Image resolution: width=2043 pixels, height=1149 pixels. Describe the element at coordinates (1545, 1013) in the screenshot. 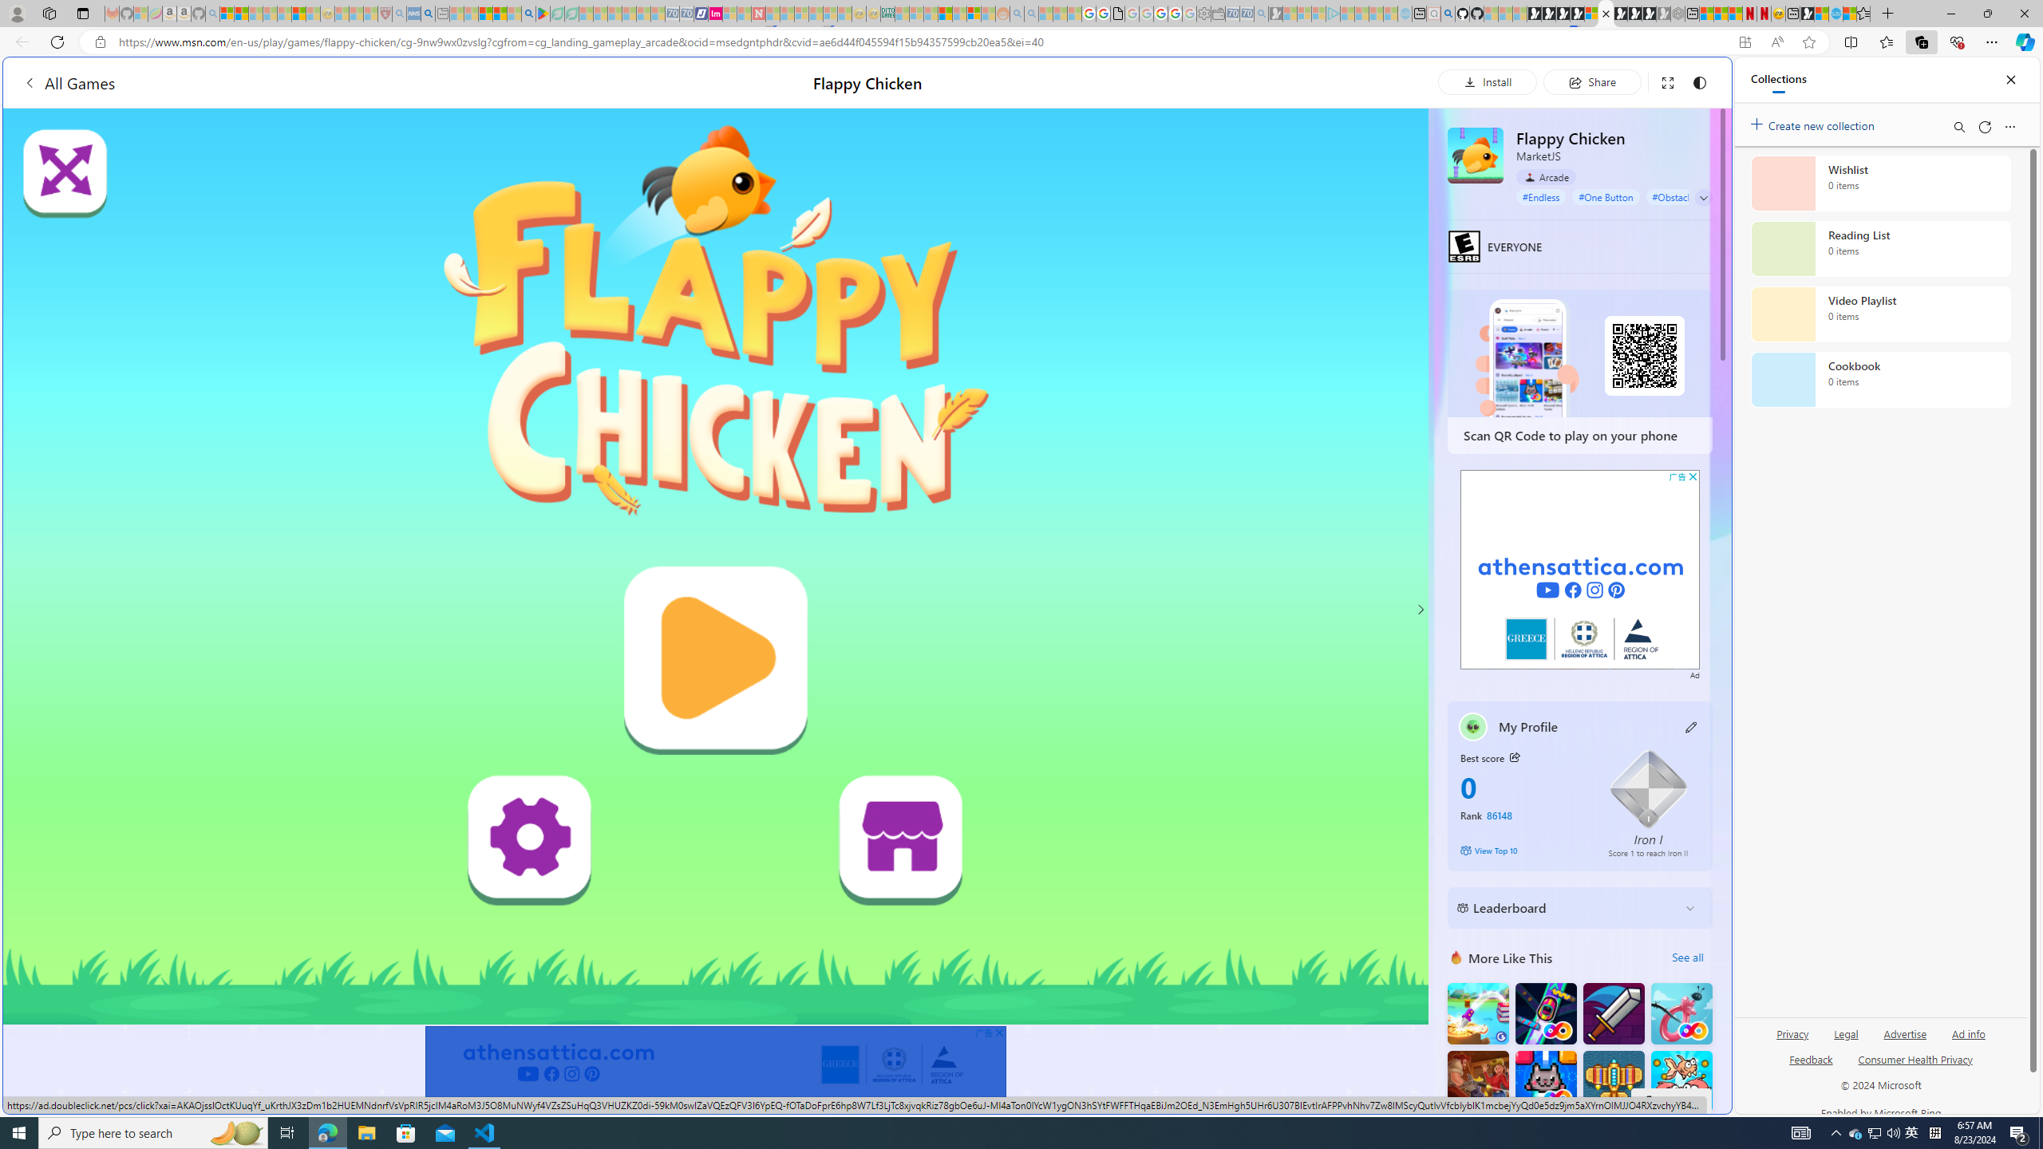

I see `Bumper Car FRVR` at that location.